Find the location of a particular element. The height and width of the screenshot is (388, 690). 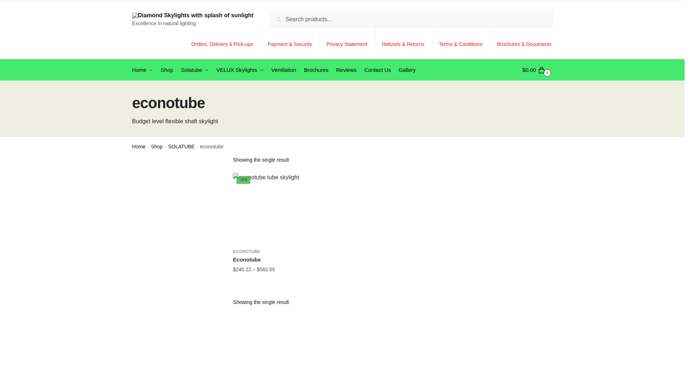

Ventilation is located at coordinates (284, 70).